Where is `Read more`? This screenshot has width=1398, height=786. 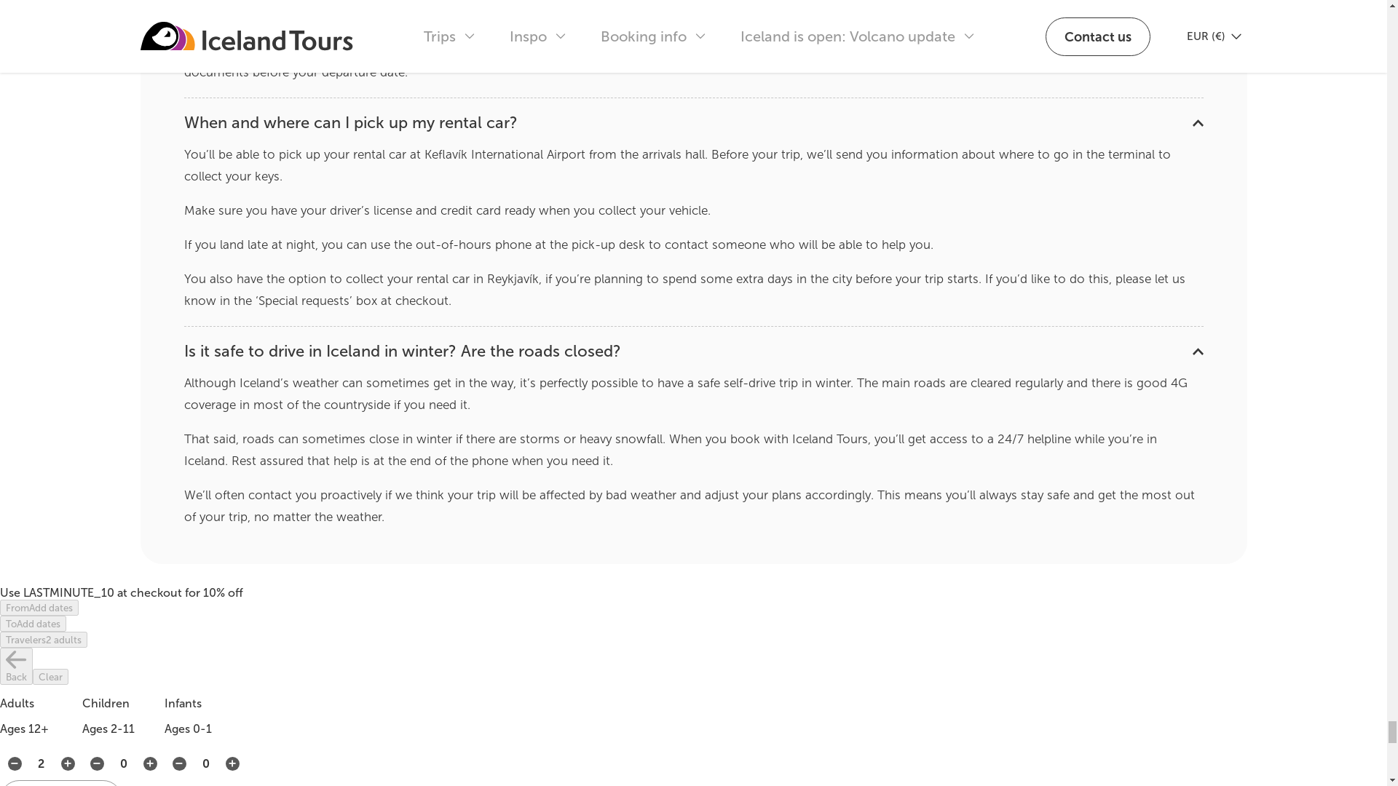 Read more is located at coordinates (692, 122).